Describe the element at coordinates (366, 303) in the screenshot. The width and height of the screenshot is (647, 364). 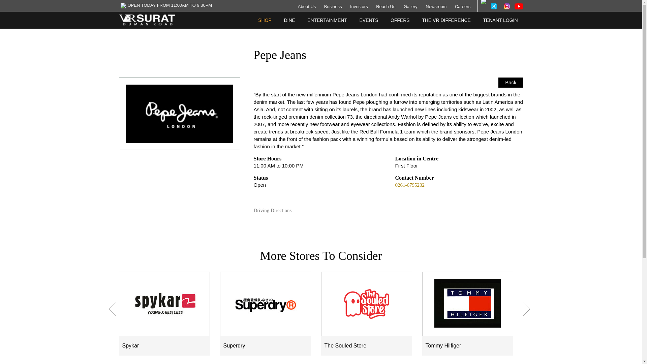
I see `The Souled Store` at that location.